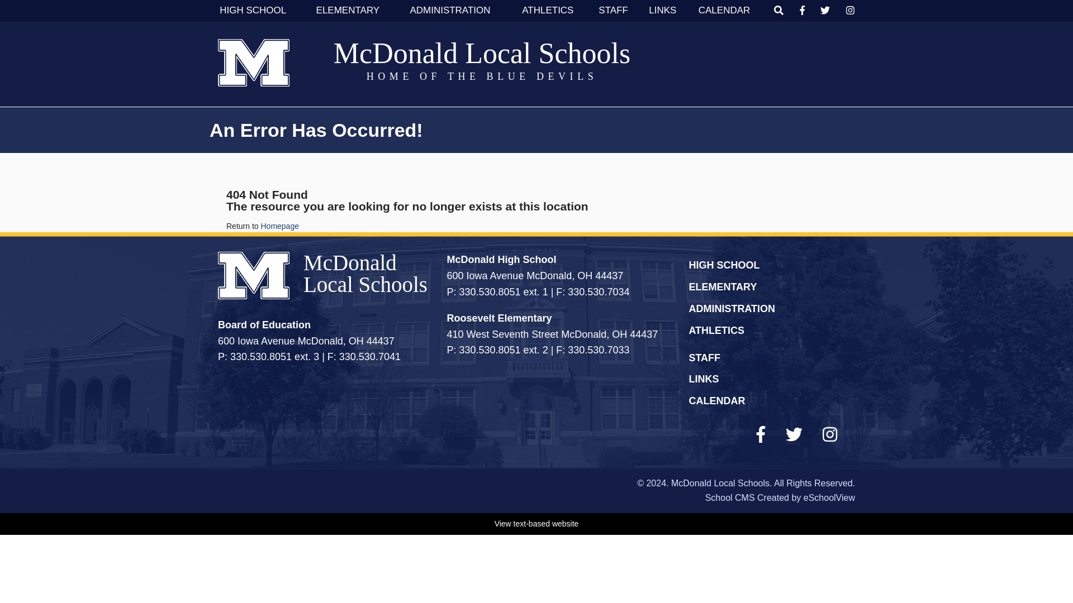 Image resolution: width=1073 pixels, height=603 pixels. Describe the element at coordinates (716, 331) in the screenshot. I see `ATHLETICS` at that location.